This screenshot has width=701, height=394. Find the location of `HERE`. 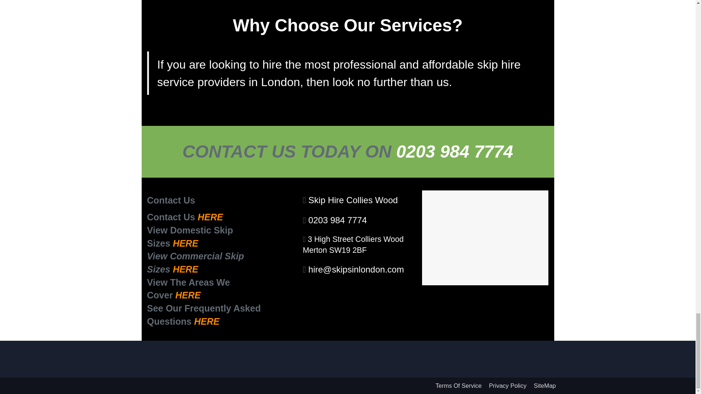

HERE is located at coordinates (185, 269).